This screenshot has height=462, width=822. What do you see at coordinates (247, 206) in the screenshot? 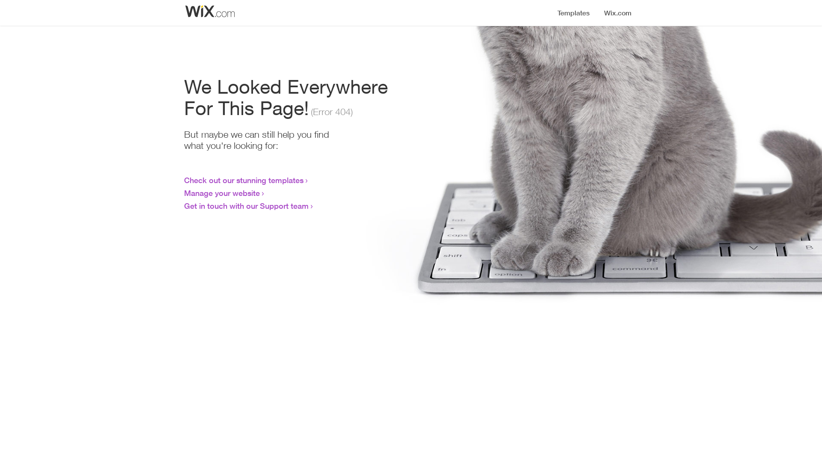
I see `Get in touch with our Support team` at bounding box center [247, 206].